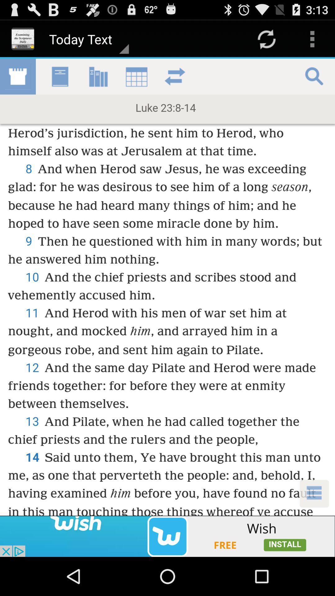  Describe the element at coordinates (167, 287) in the screenshot. I see `read text` at that location.